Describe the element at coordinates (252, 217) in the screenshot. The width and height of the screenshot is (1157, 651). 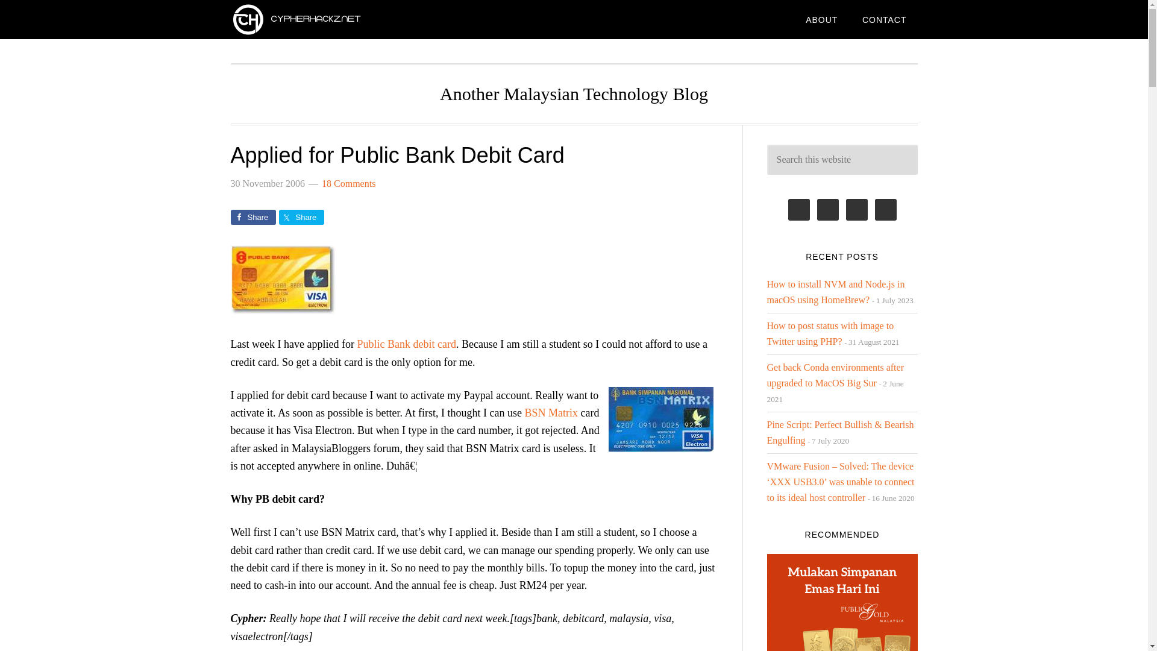
I see `Share` at that location.